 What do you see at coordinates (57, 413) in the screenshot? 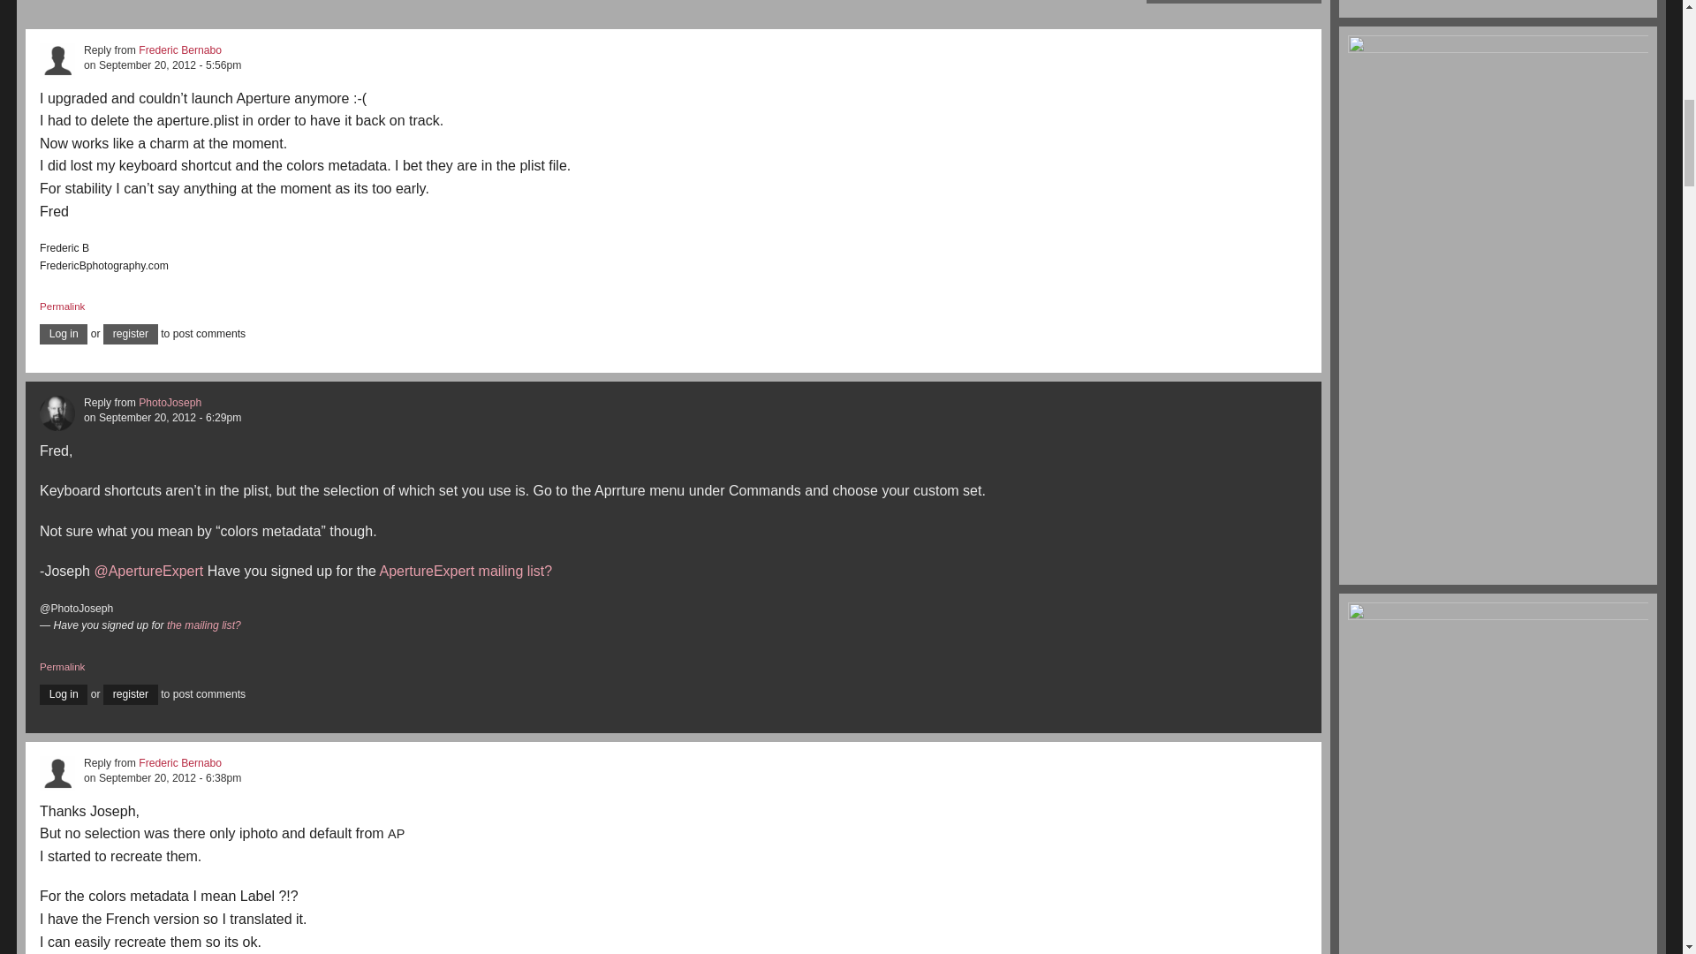
I see `PhotoJoseph's picture` at bounding box center [57, 413].